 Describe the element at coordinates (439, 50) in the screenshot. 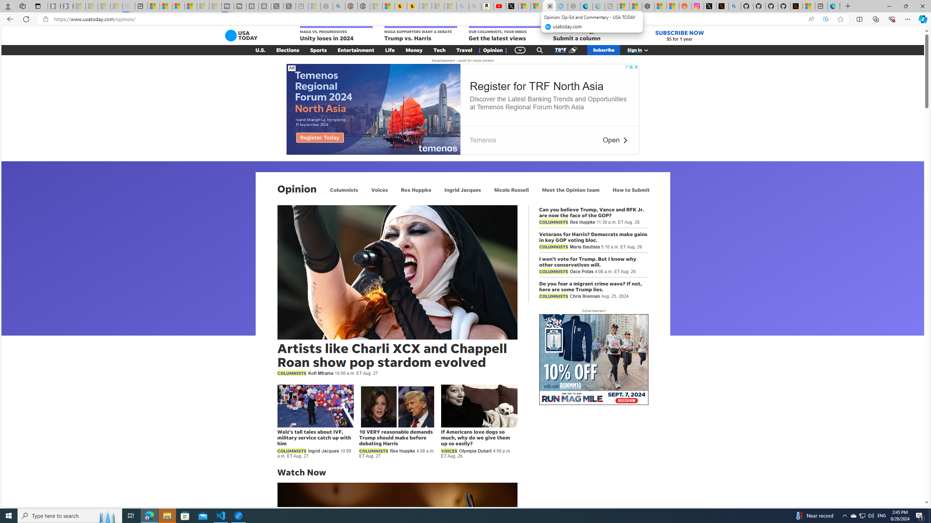

I see `Tech` at that location.